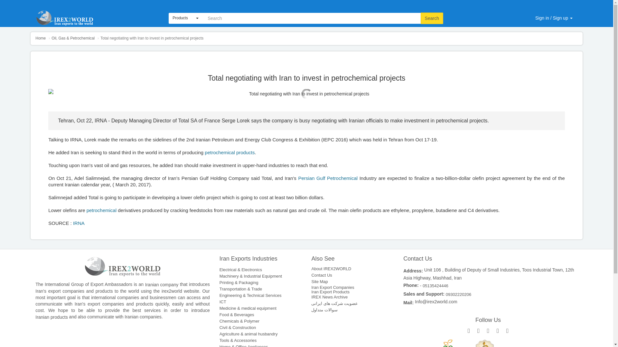 This screenshot has height=347, width=618. I want to click on Persian Gulf Petrochemical, so click(328, 178).